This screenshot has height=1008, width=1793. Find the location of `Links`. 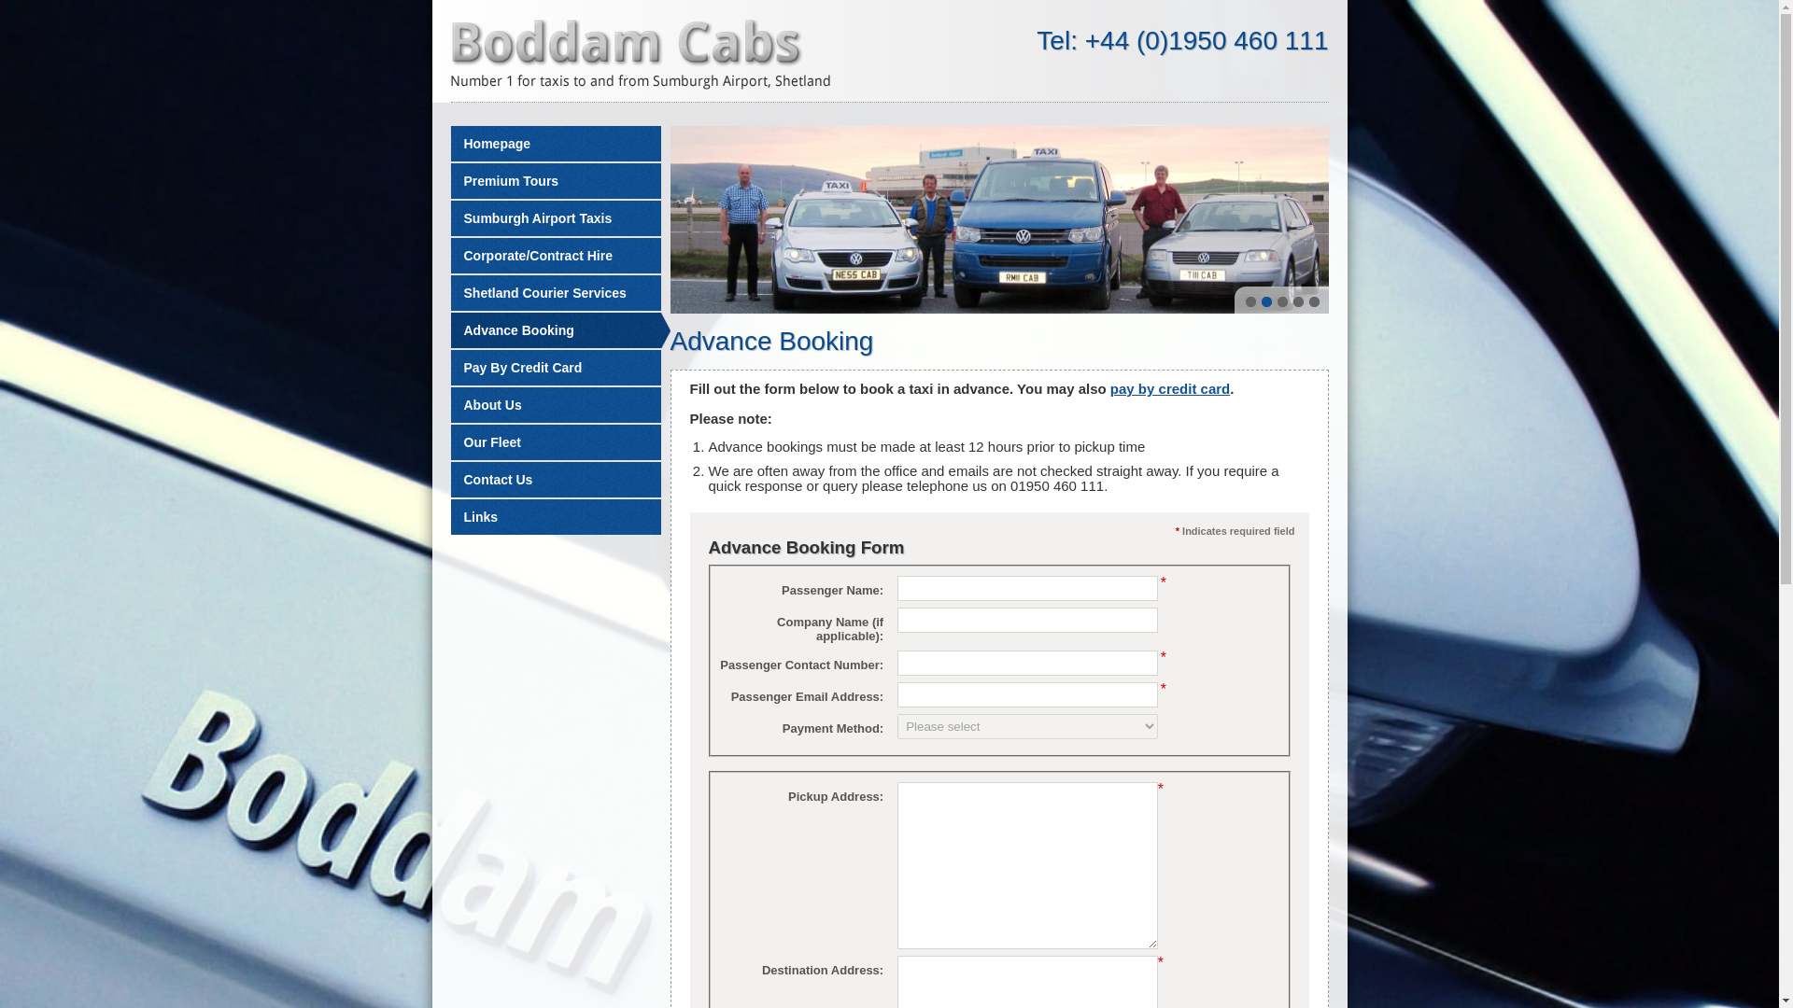

Links is located at coordinates (555, 517).